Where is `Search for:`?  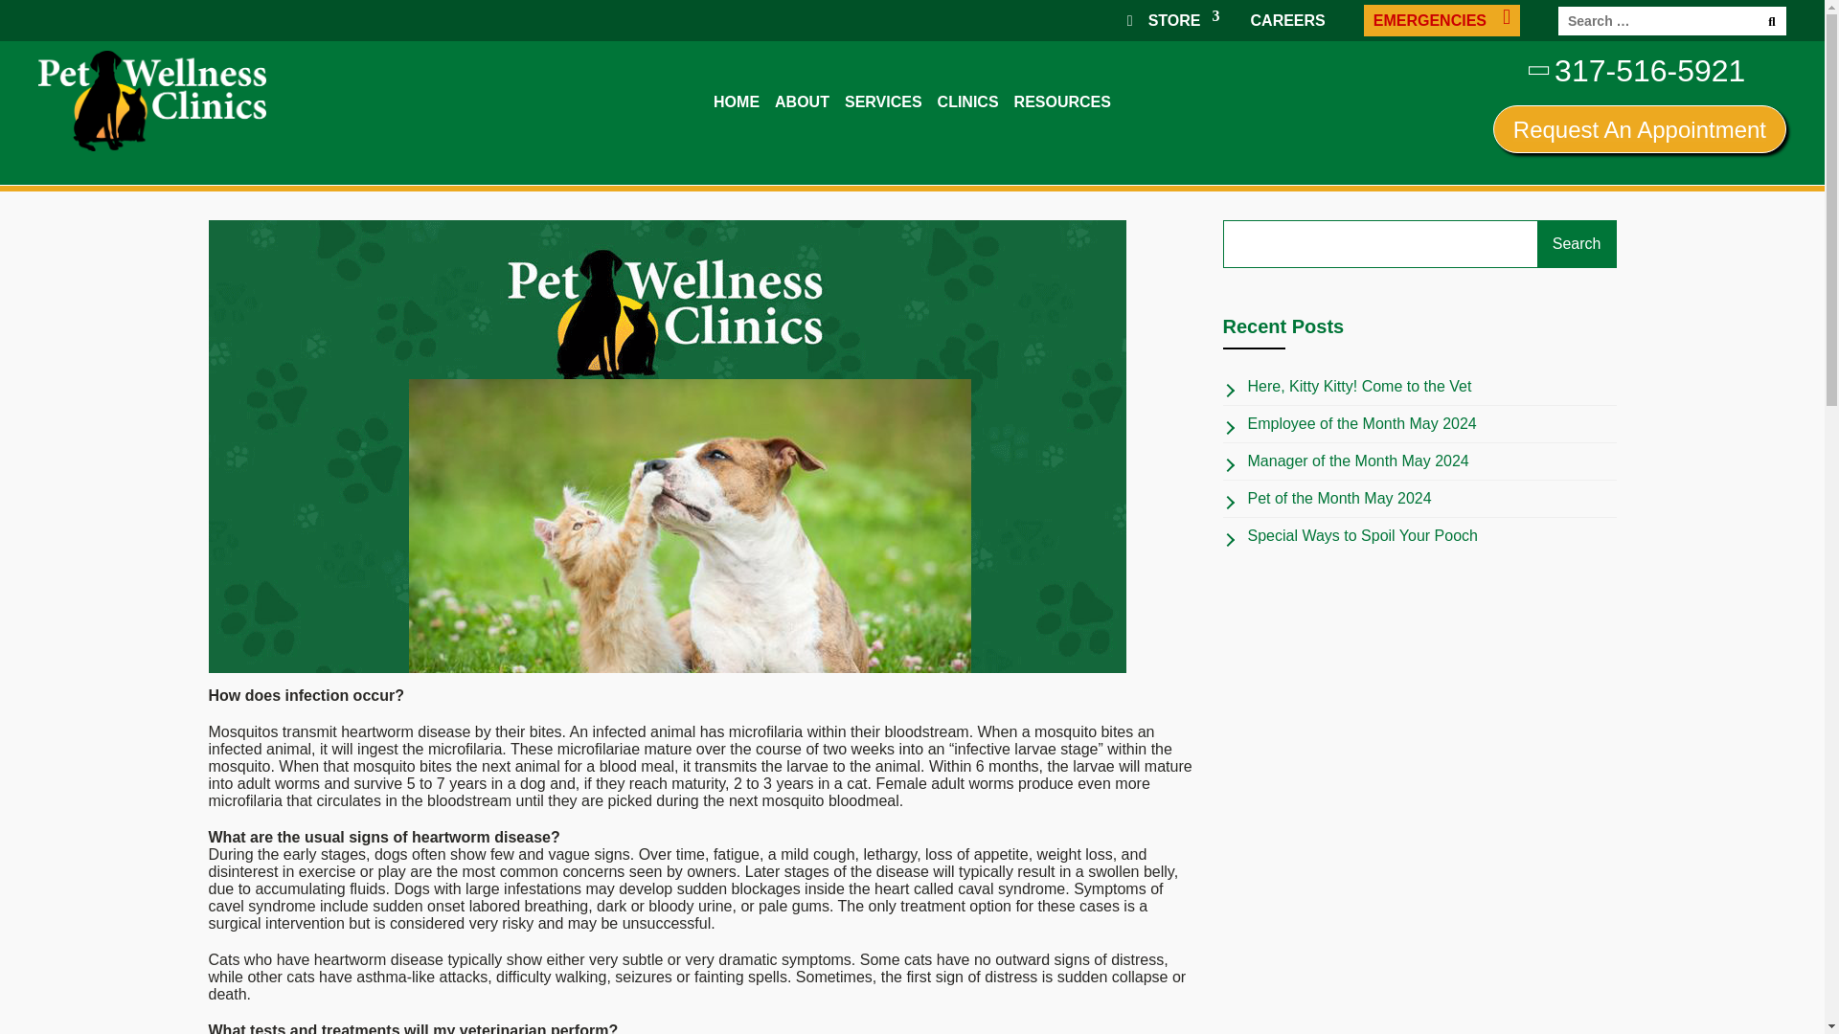 Search for: is located at coordinates (1671, 20).